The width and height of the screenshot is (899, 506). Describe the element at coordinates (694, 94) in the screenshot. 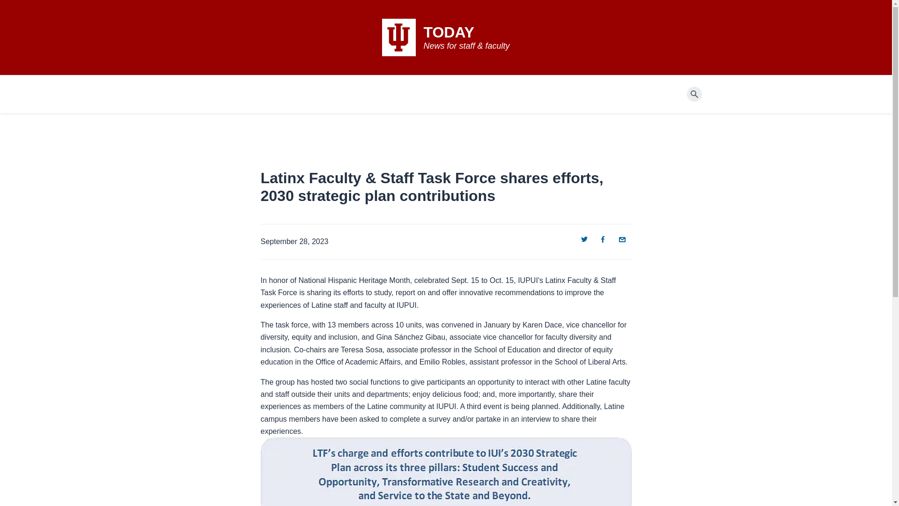

I see `Search` at that location.